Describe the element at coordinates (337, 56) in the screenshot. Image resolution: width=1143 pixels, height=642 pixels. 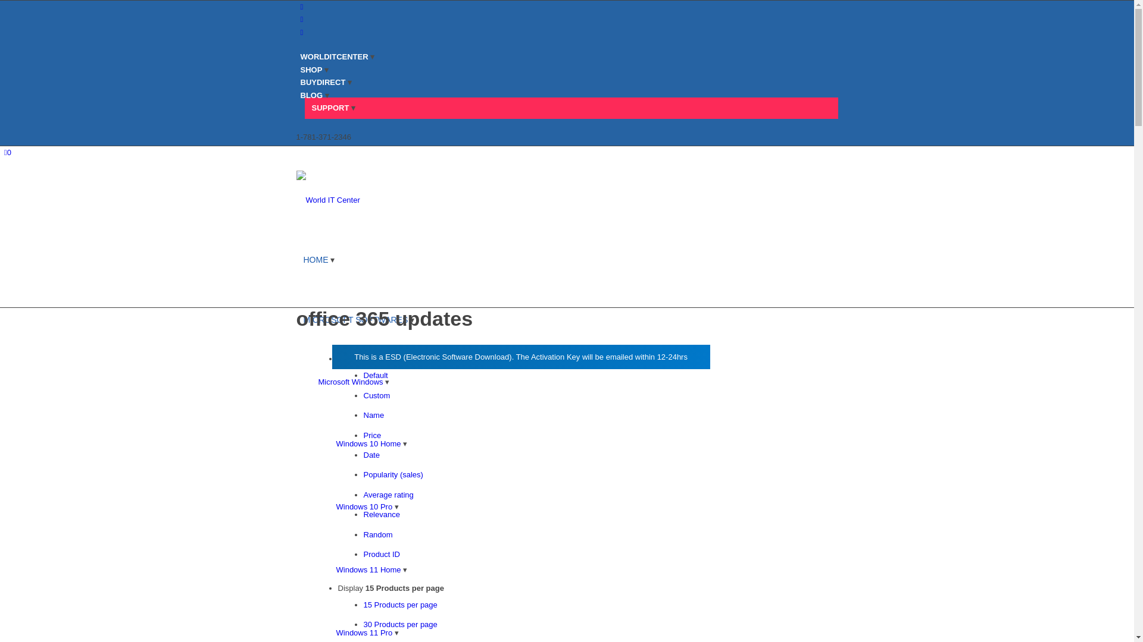
I see `WORLDITCENTER` at that location.